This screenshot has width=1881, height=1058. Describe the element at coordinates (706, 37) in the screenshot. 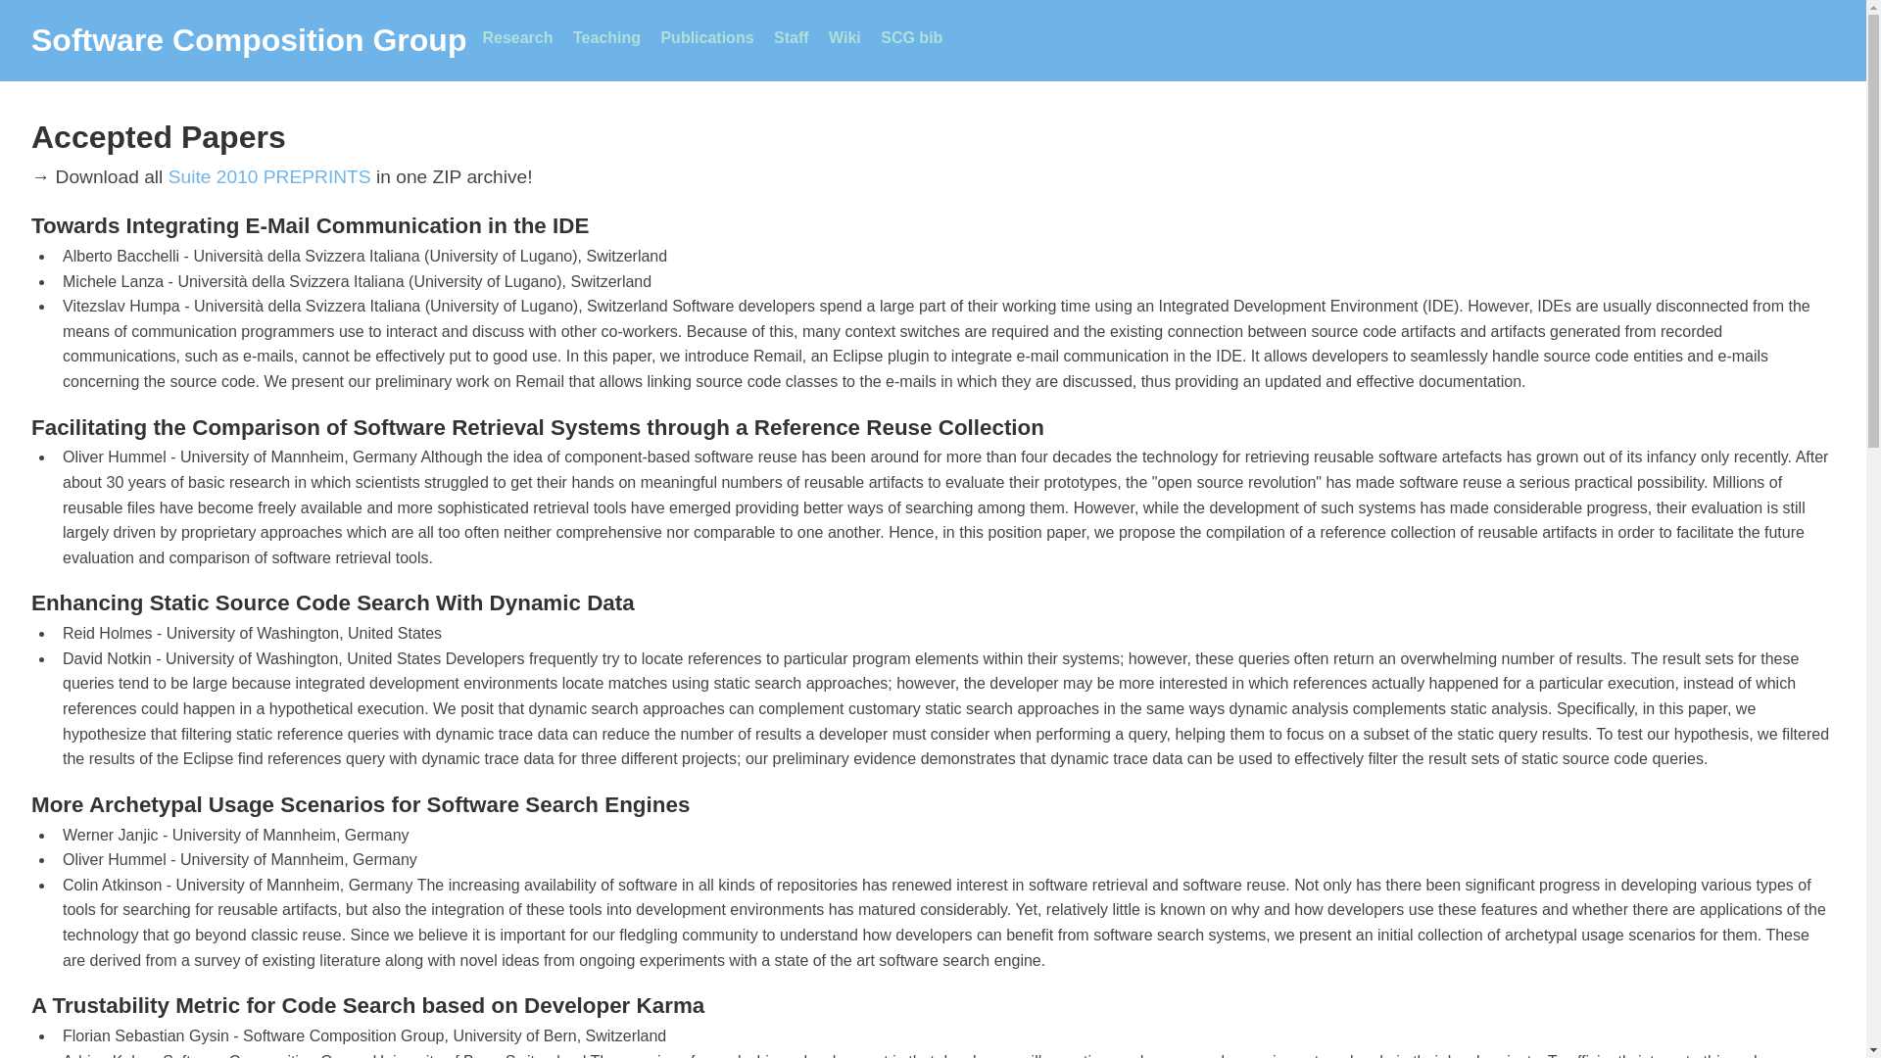

I see `Publications` at that location.